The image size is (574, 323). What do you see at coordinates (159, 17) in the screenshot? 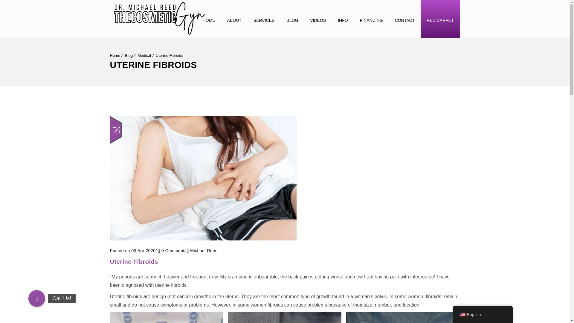
I see `Dr. Michael Reed` at bounding box center [159, 17].